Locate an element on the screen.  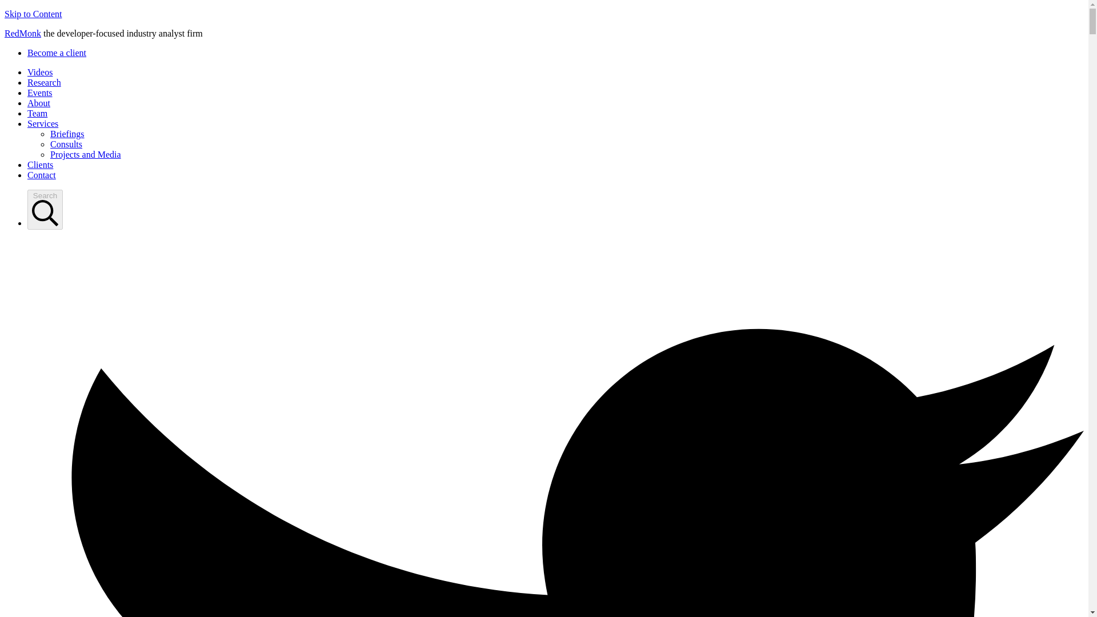
Contact is located at coordinates (41, 175).